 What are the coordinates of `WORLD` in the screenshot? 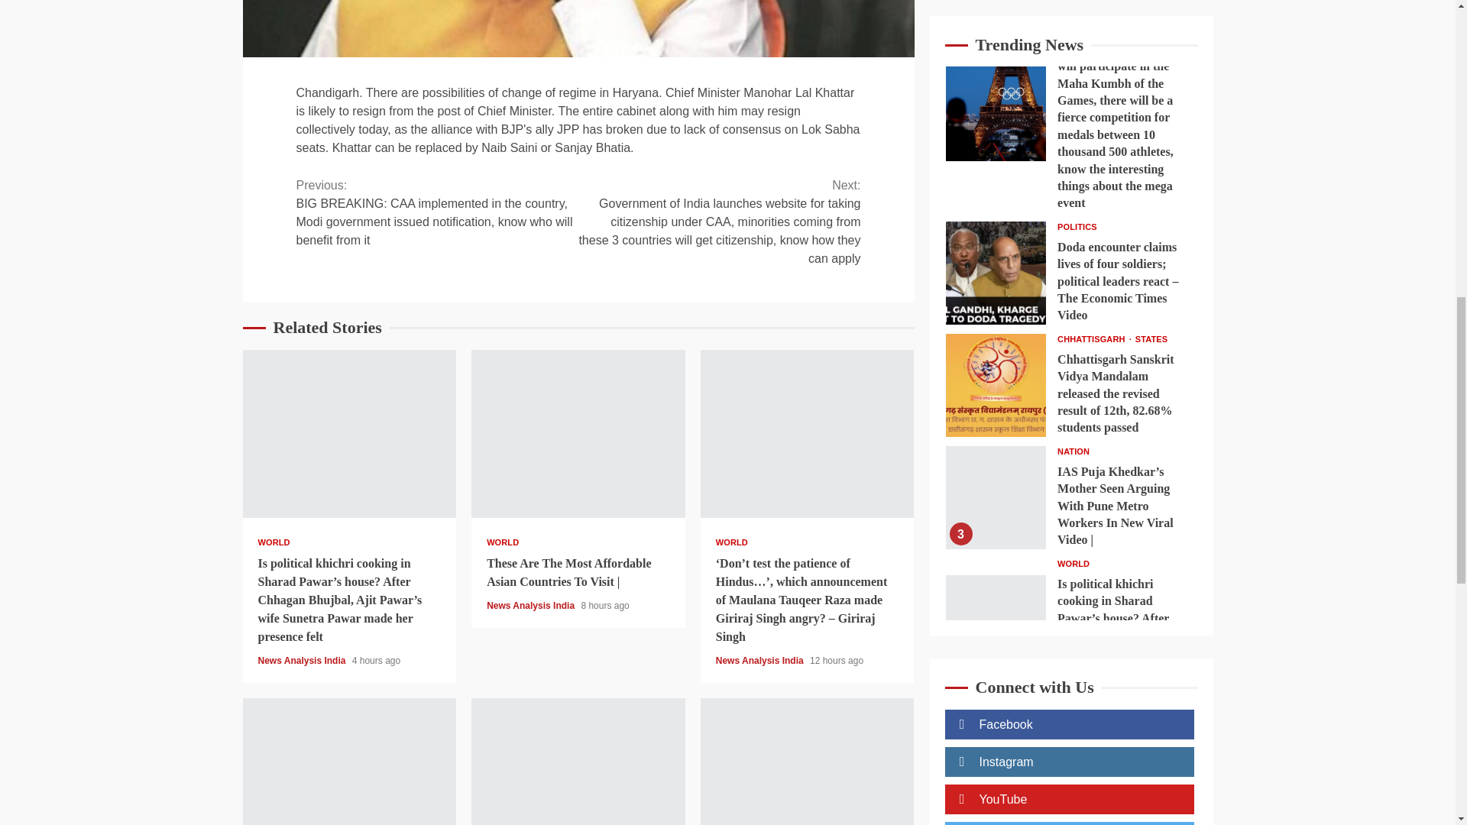 It's located at (274, 542).